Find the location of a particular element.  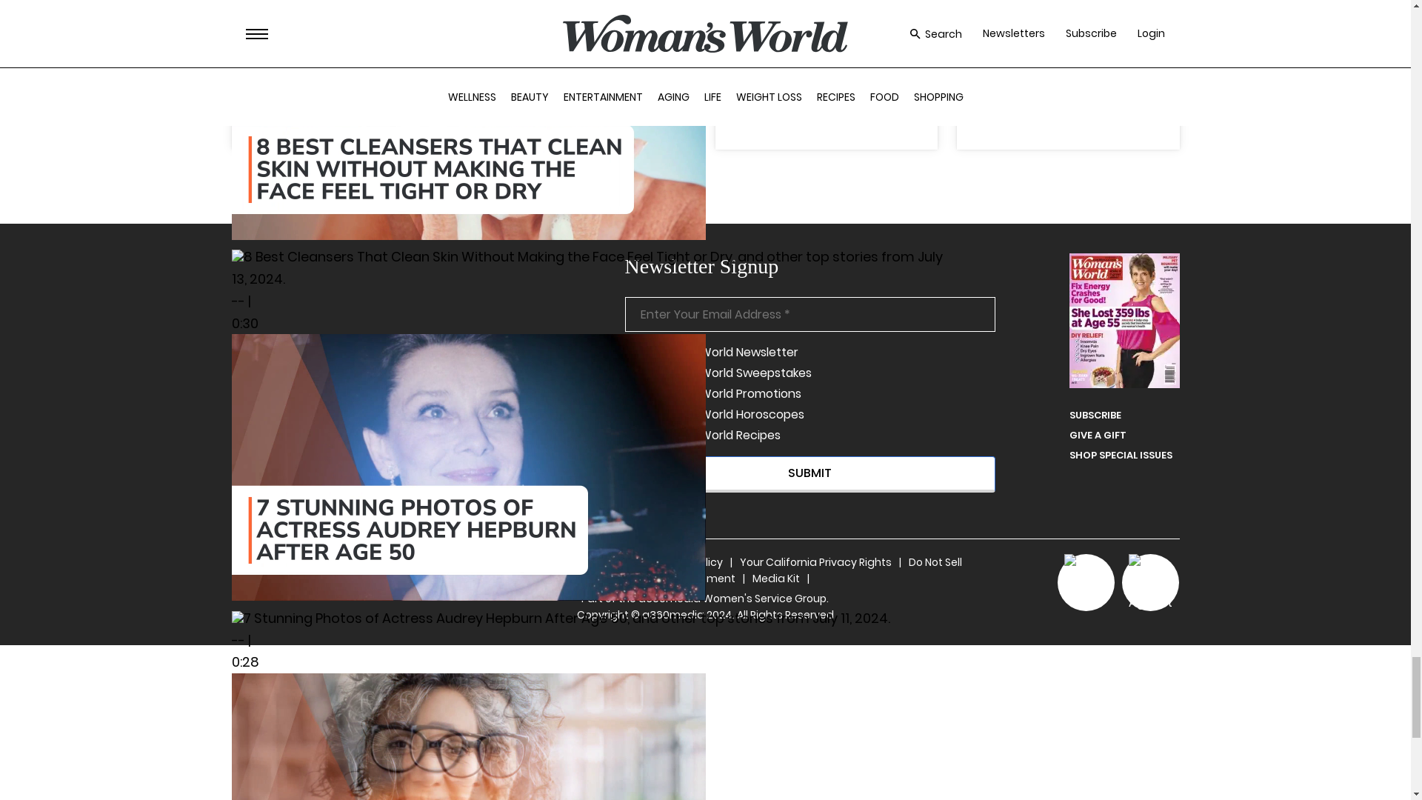

1 is located at coordinates (630, 436).